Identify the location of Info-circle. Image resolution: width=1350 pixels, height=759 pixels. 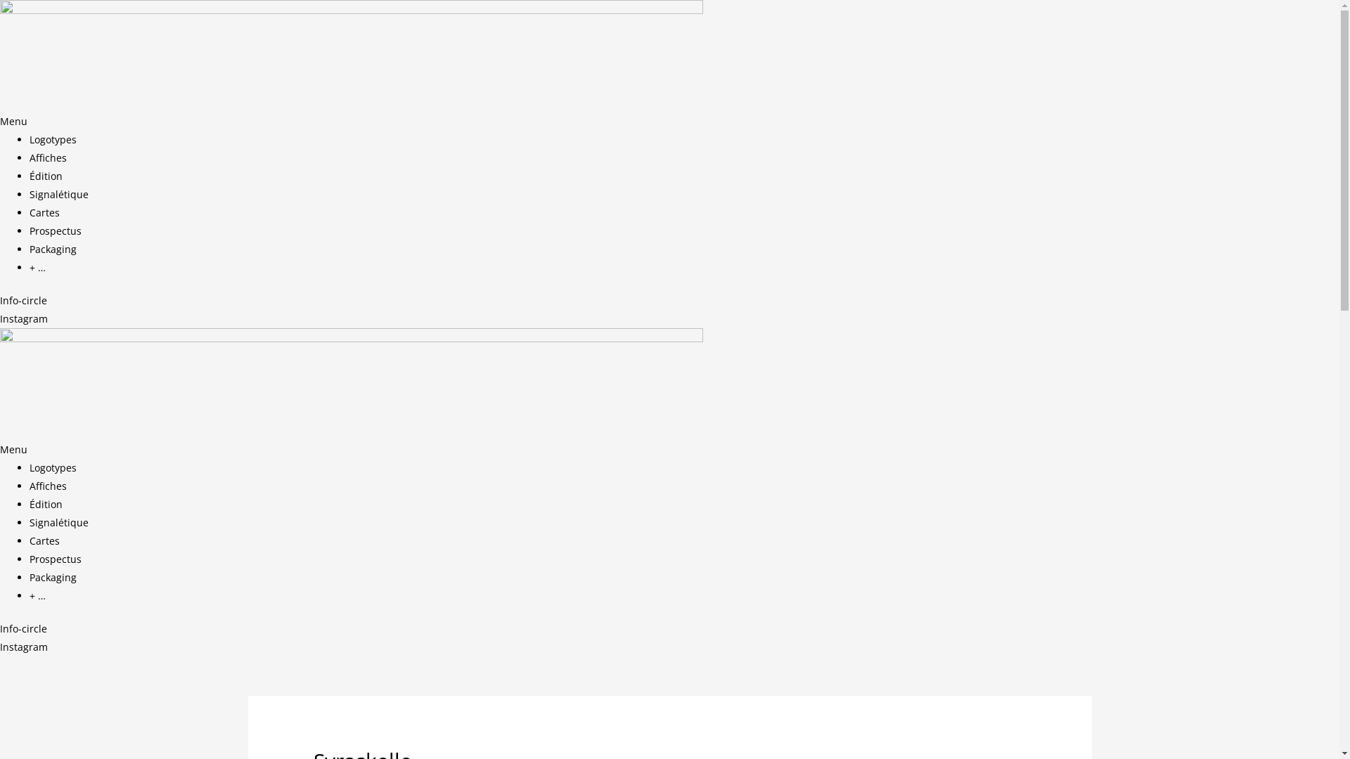
(24, 301).